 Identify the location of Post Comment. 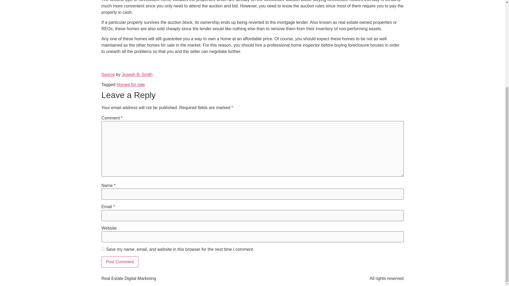
(120, 262).